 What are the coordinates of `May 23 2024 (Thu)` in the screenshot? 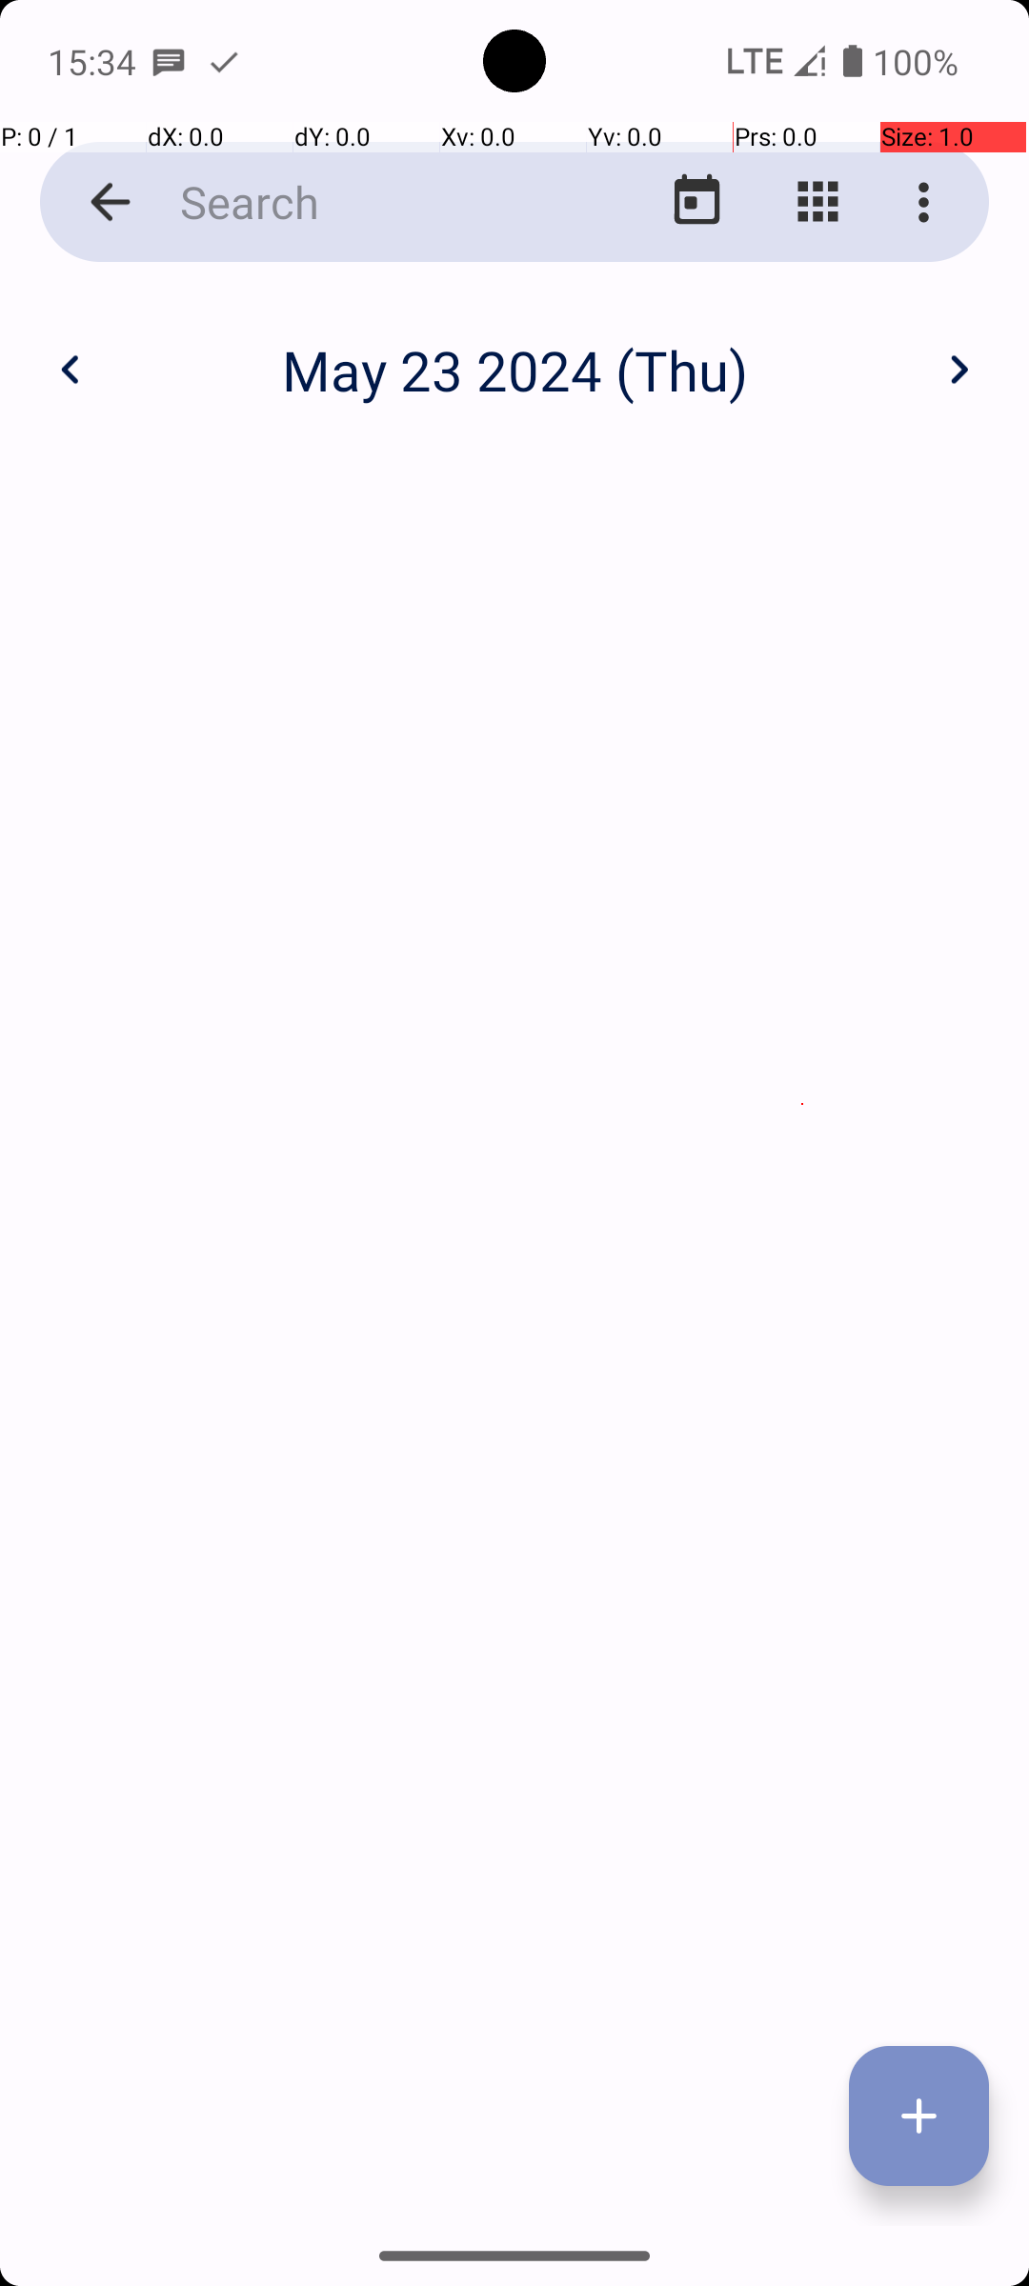 It's located at (514, 370).